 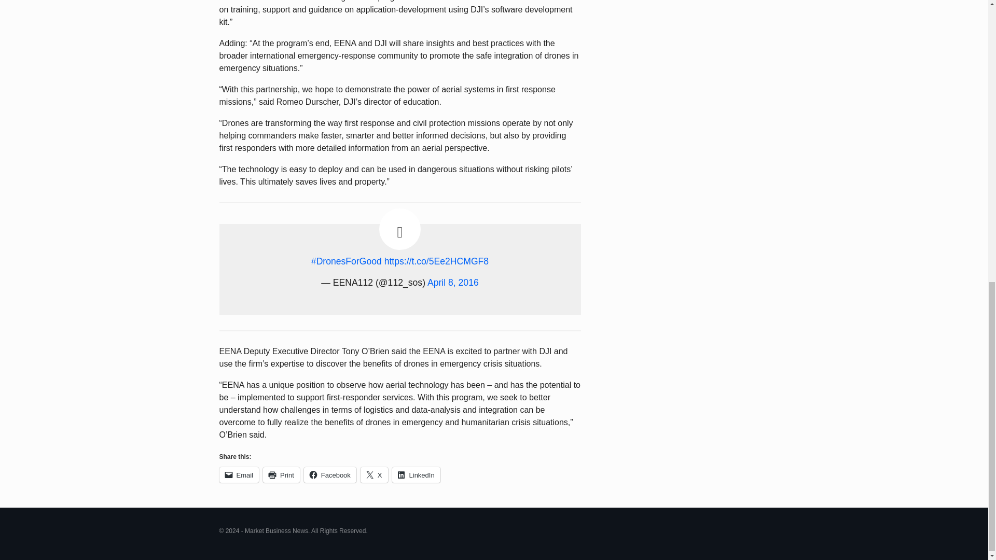 I want to click on Click to share on X, so click(x=375, y=474).